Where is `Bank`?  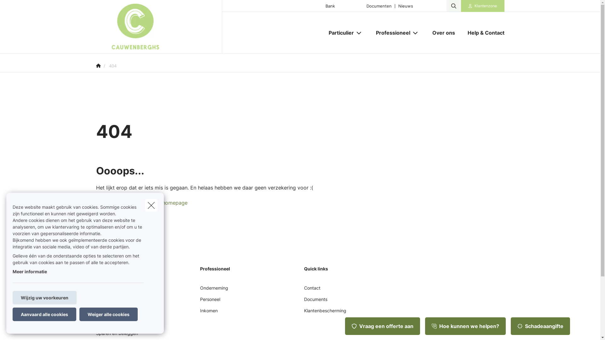 Bank is located at coordinates (330, 6).